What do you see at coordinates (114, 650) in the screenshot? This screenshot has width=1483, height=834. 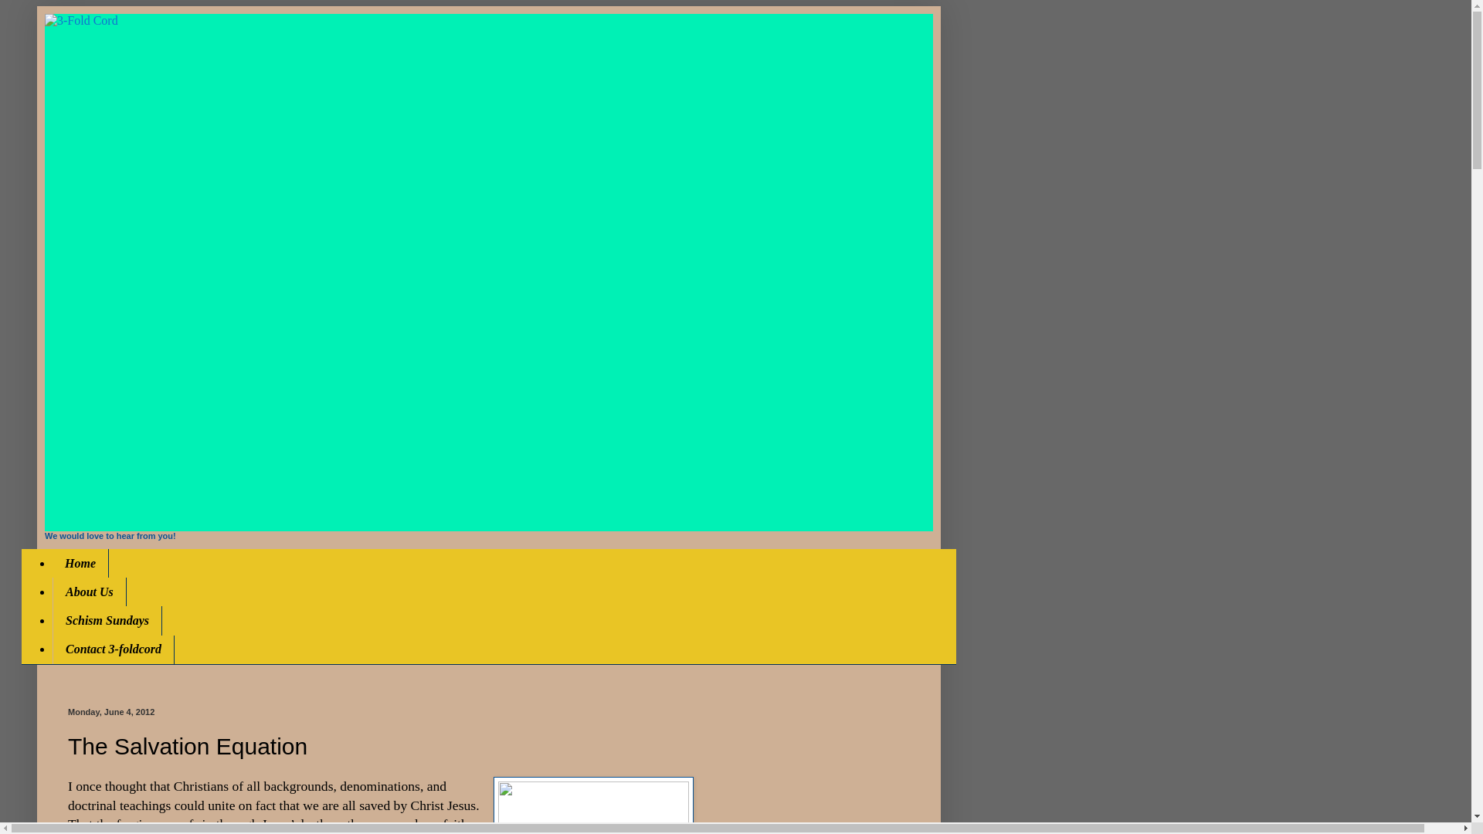 I see `Contact 3-foldcord` at bounding box center [114, 650].